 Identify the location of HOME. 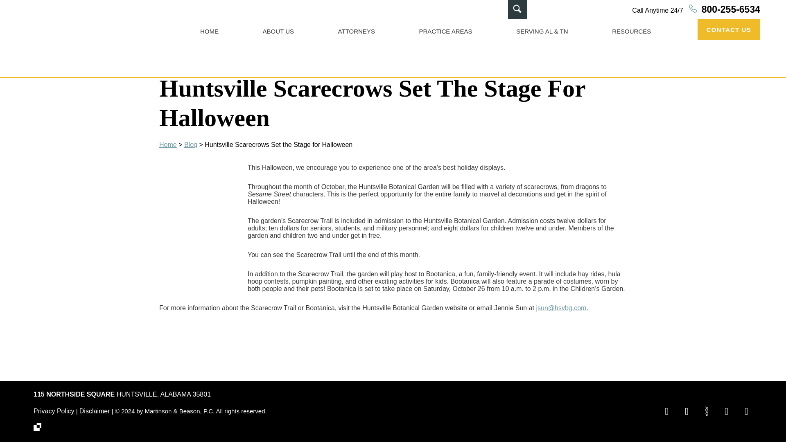
(209, 31).